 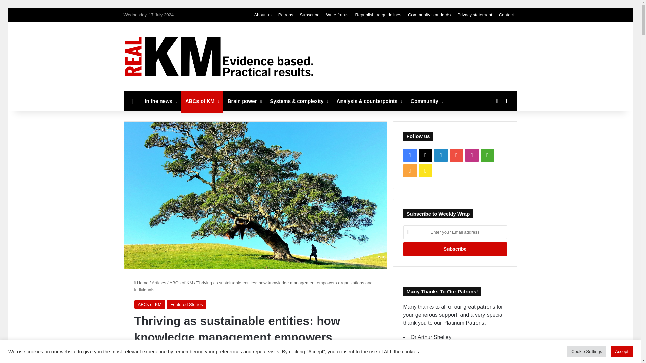 What do you see at coordinates (286, 15) in the screenshot?
I see `Patrons` at bounding box center [286, 15].